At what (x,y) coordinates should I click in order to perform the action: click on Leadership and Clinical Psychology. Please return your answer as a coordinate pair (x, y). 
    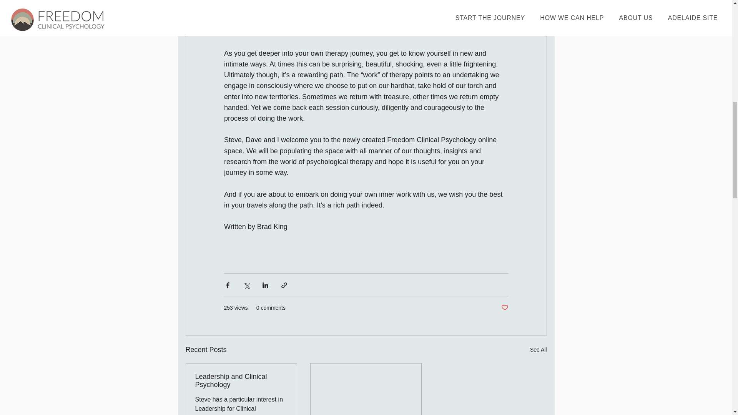
    Looking at the image, I should click on (241, 380).